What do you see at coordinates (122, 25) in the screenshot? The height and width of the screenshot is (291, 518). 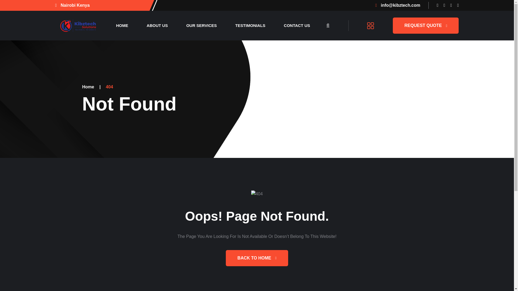 I see `HOME` at bounding box center [122, 25].